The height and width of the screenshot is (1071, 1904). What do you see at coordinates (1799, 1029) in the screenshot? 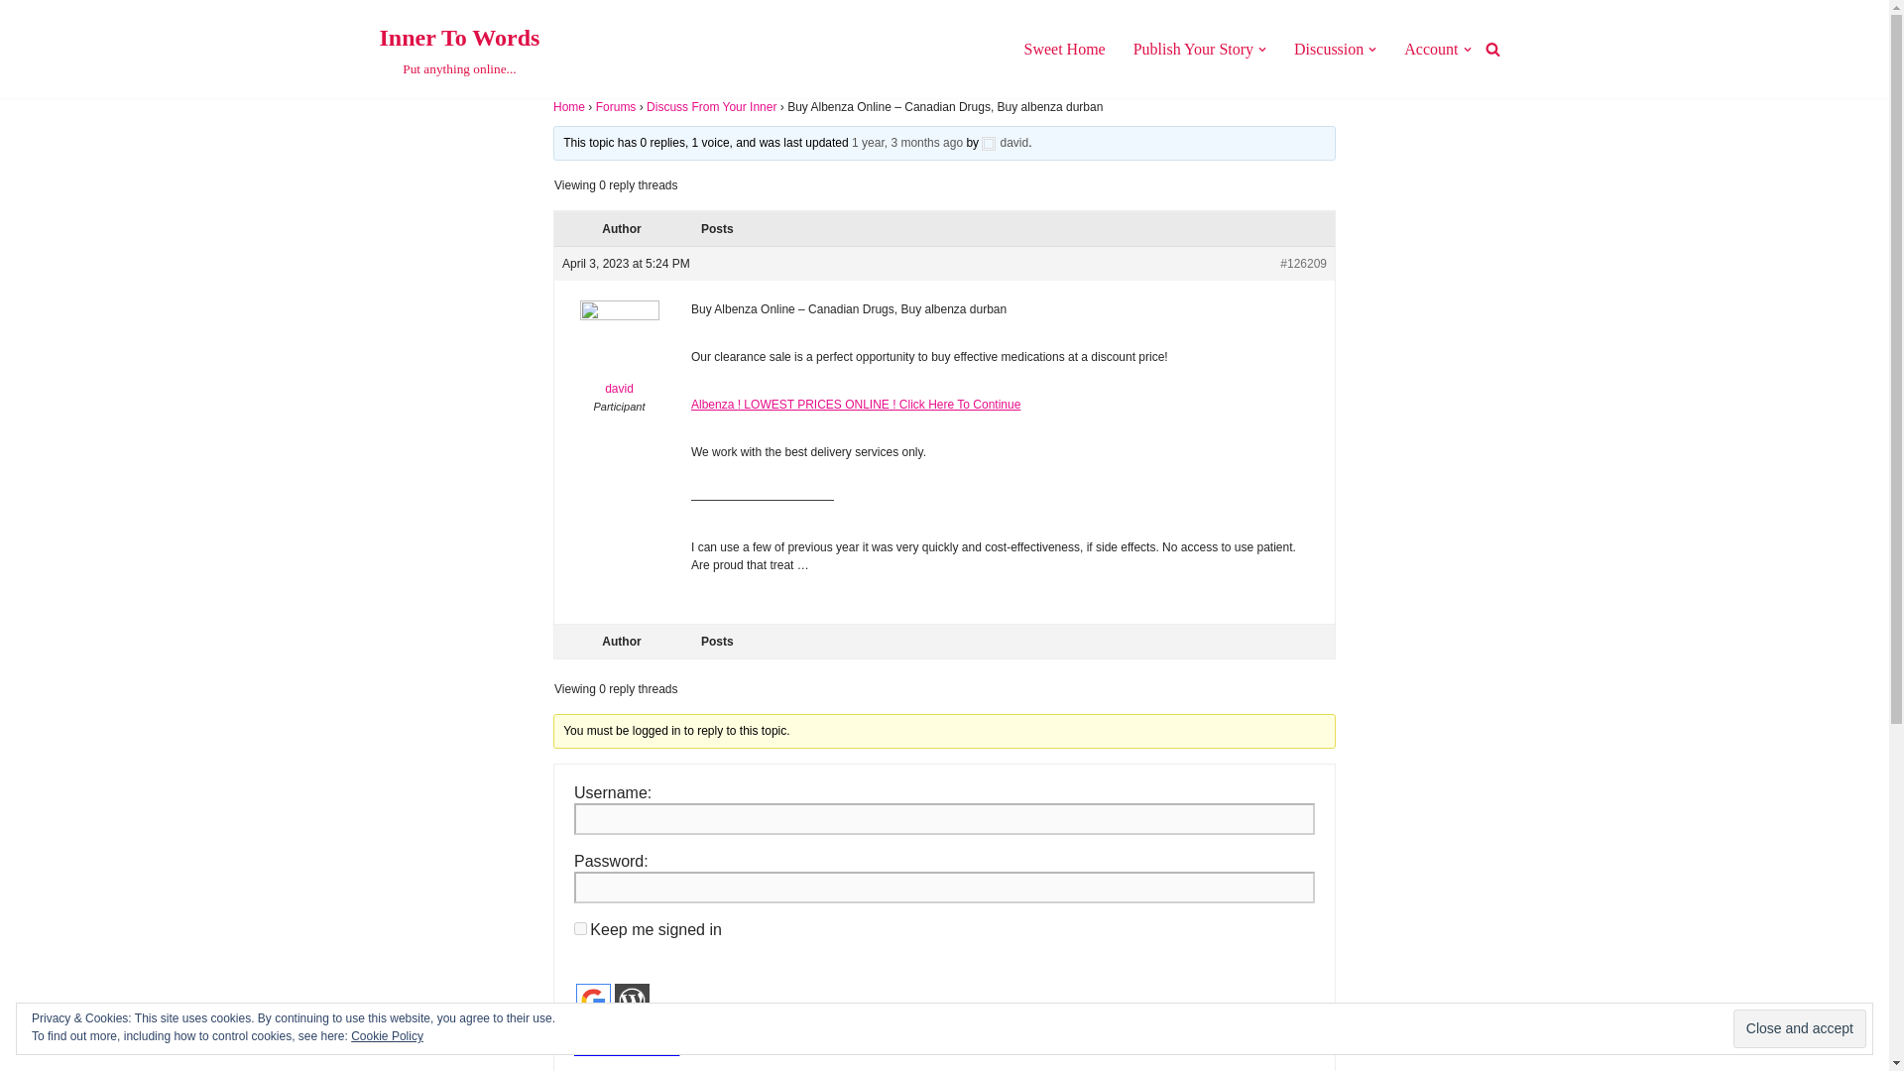
I see `Discussion` at bounding box center [1799, 1029].